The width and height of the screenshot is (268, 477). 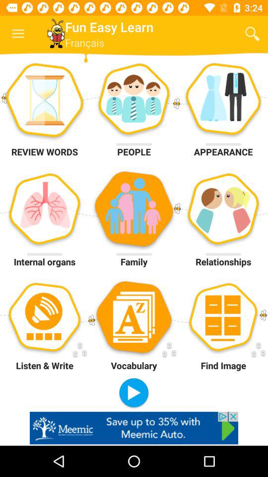 I want to click on play, so click(x=134, y=394).